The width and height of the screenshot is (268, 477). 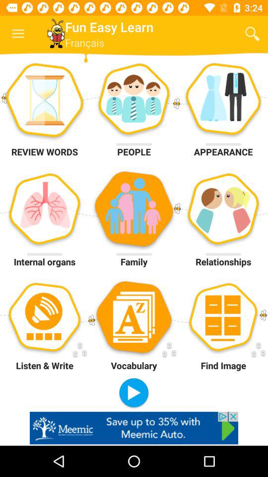 I want to click on play, so click(x=134, y=394).